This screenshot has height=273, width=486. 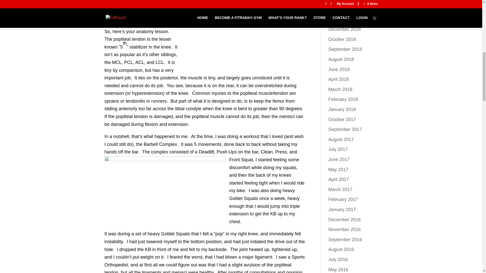 What do you see at coordinates (341, 59) in the screenshot?
I see `August 2018` at bounding box center [341, 59].